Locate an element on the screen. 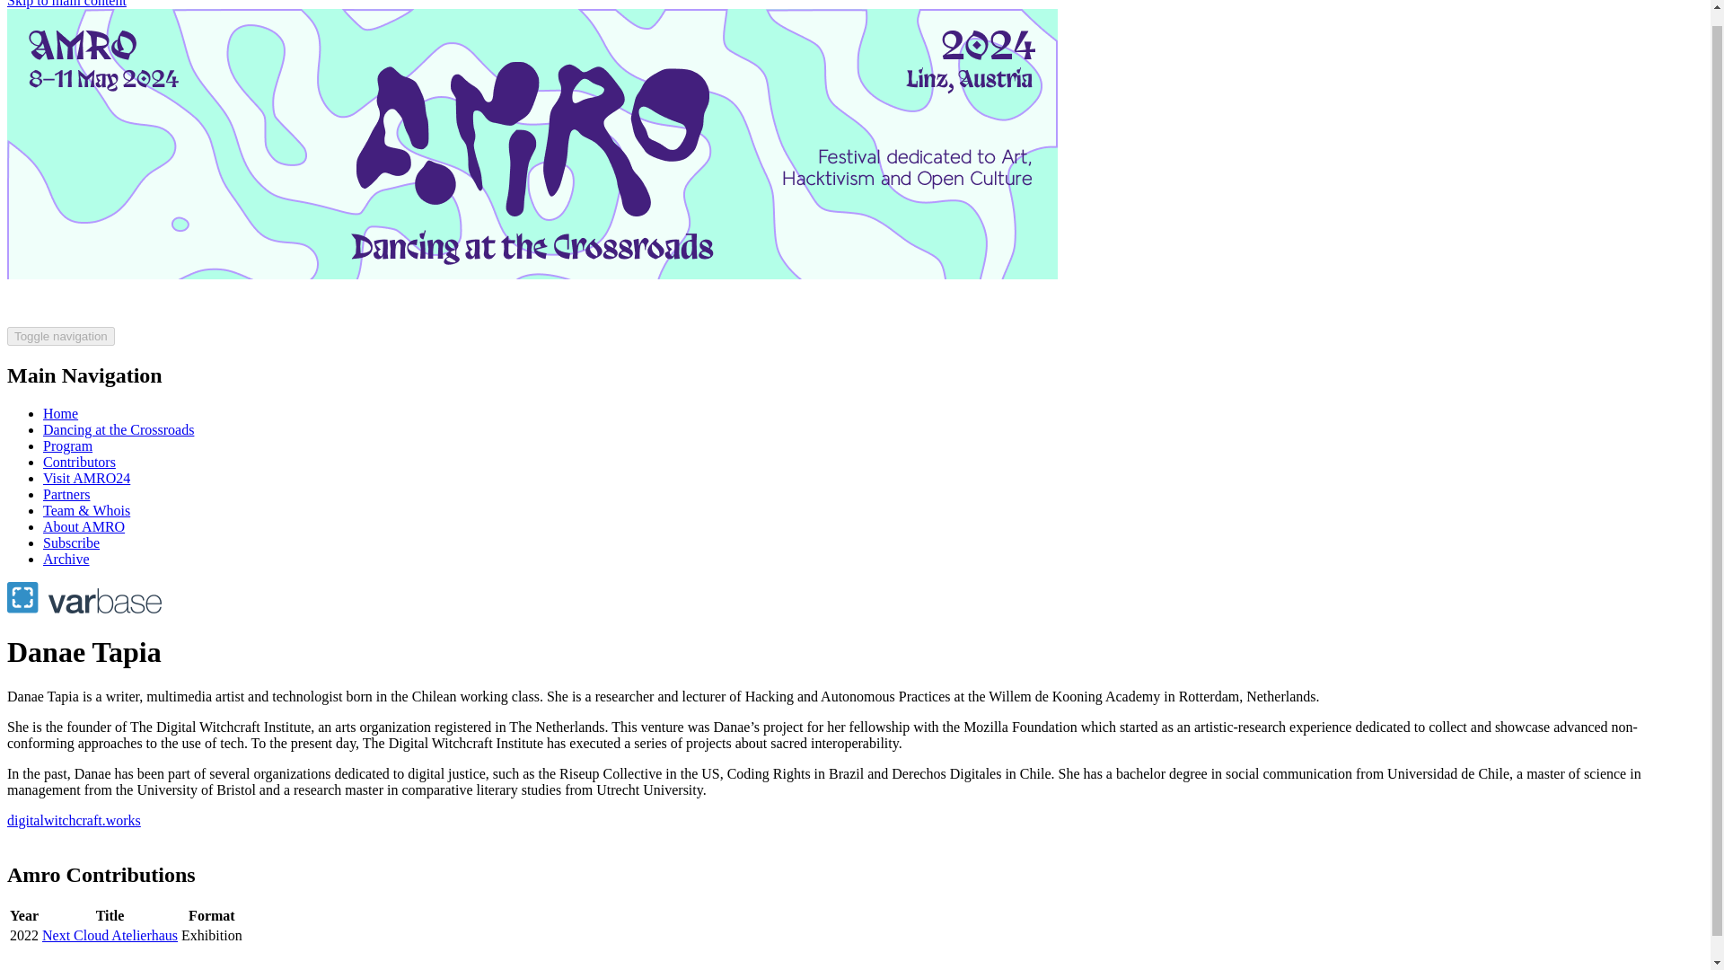  Toggle navigation is located at coordinates (61, 336).